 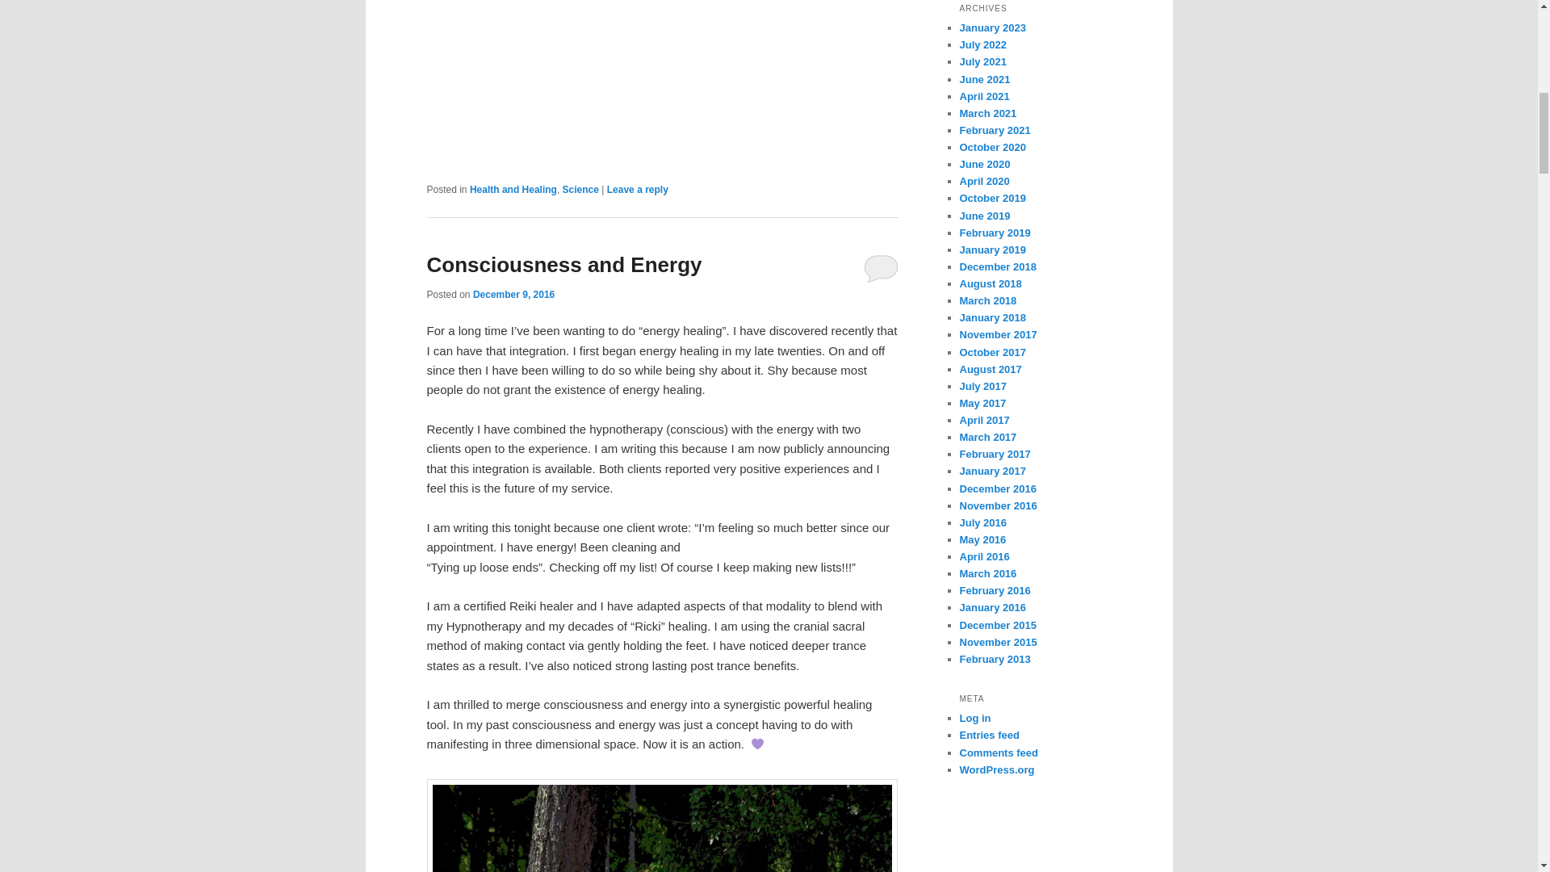 What do you see at coordinates (563, 265) in the screenshot?
I see `Consciousness and Energy` at bounding box center [563, 265].